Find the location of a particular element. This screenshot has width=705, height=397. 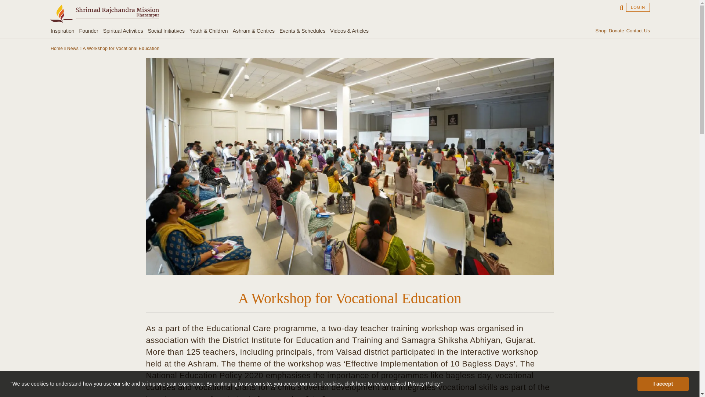

Login is located at coordinates (638, 7).